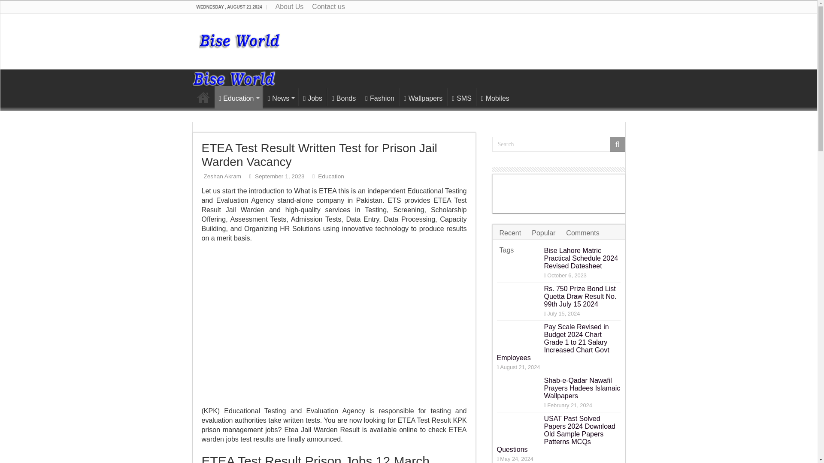  I want to click on Search, so click(617, 144).